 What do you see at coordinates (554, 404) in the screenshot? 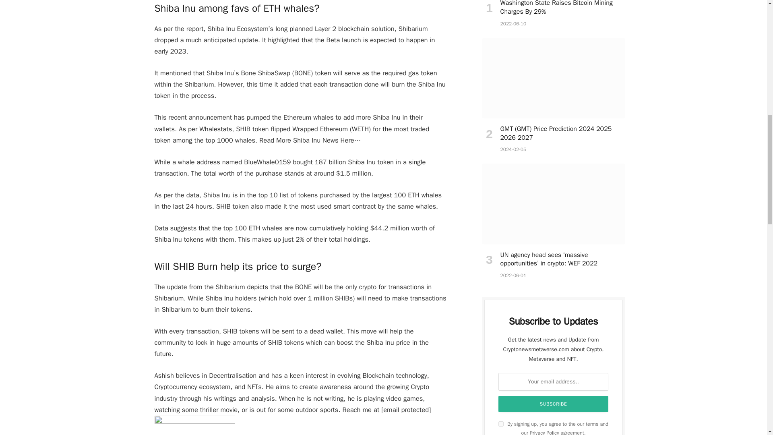
I see `Subscribe` at bounding box center [554, 404].